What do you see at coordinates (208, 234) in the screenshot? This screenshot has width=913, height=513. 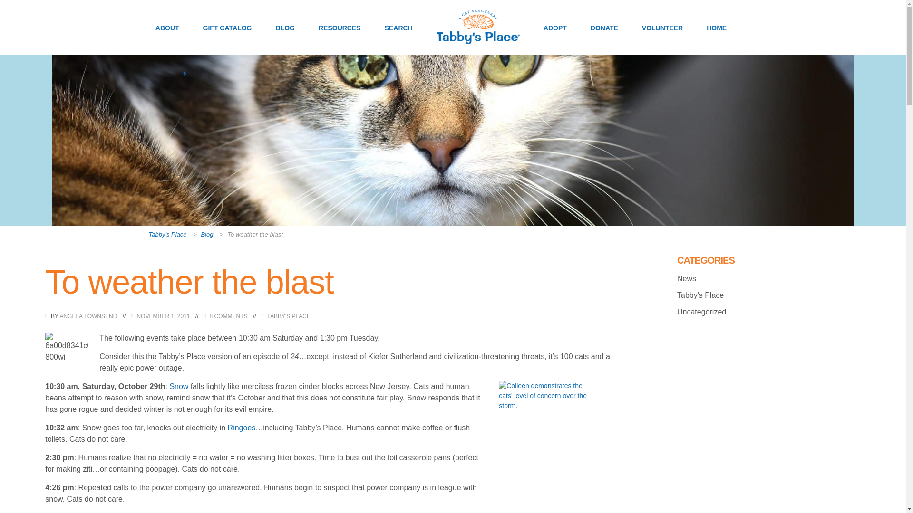 I see `Go to Blog.` at bounding box center [208, 234].